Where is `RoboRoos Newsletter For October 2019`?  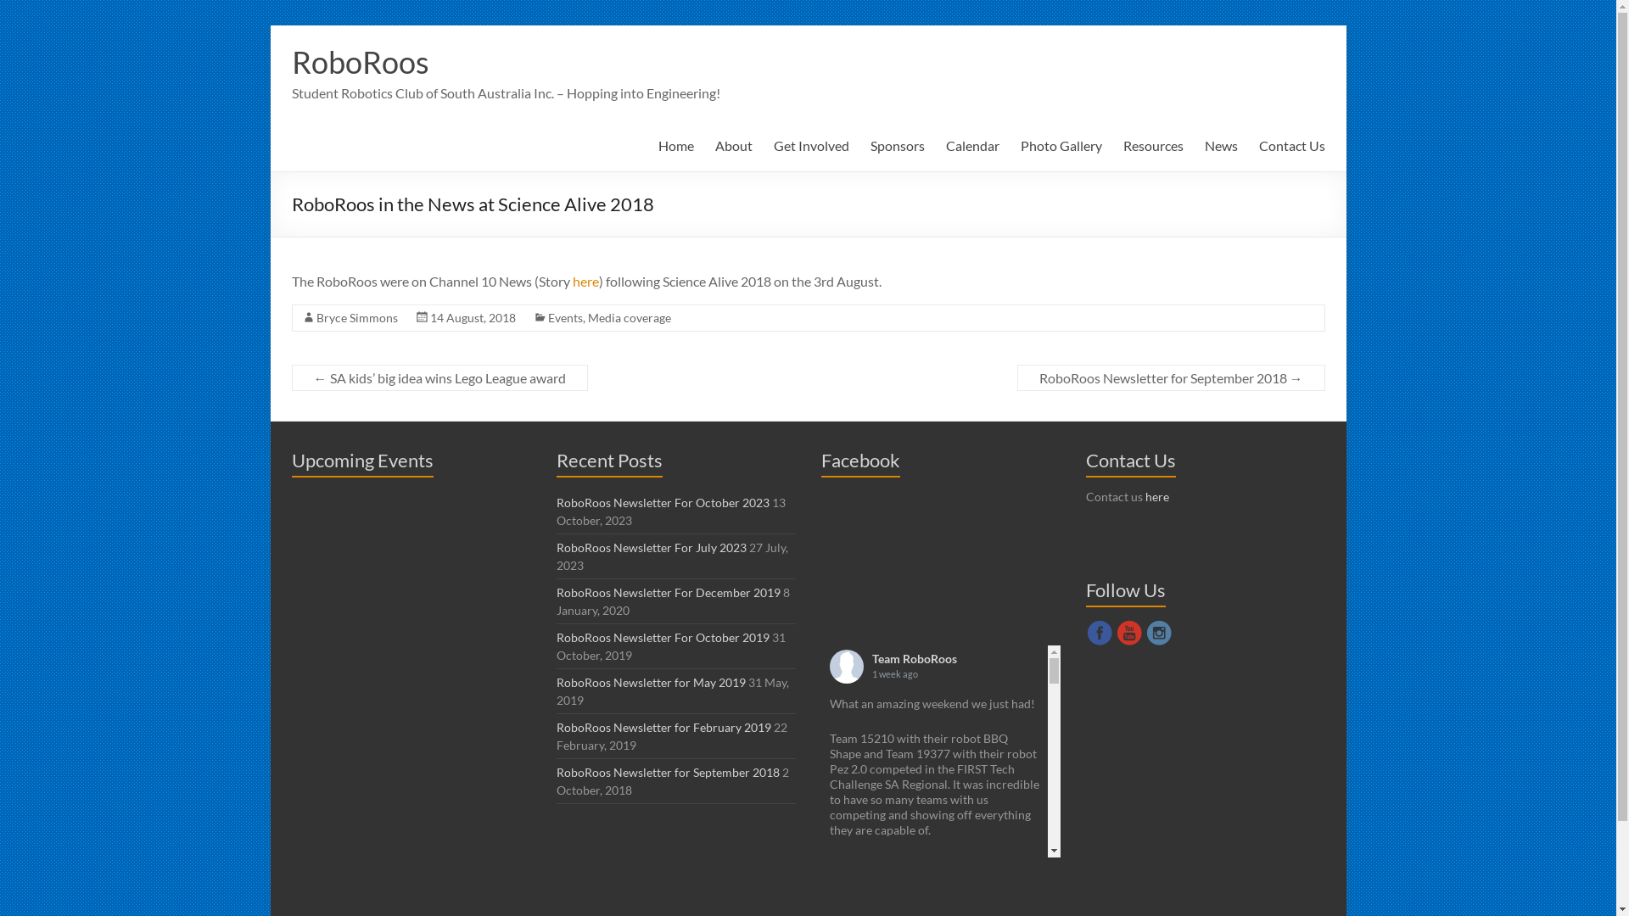 RoboRoos Newsletter For October 2019 is located at coordinates (663, 638).